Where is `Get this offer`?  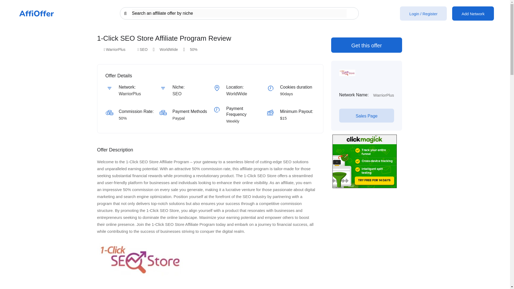
Get this offer is located at coordinates (366, 45).